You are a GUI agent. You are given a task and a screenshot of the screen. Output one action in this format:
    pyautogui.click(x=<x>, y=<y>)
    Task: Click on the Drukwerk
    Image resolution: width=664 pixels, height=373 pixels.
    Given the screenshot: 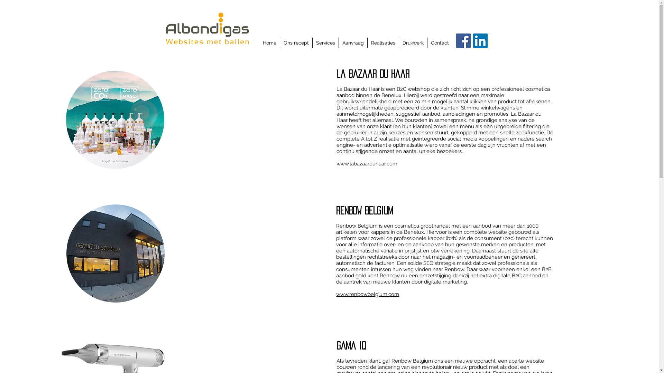 What is the action you would take?
    pyautogui.click(x=413, y=43)
    